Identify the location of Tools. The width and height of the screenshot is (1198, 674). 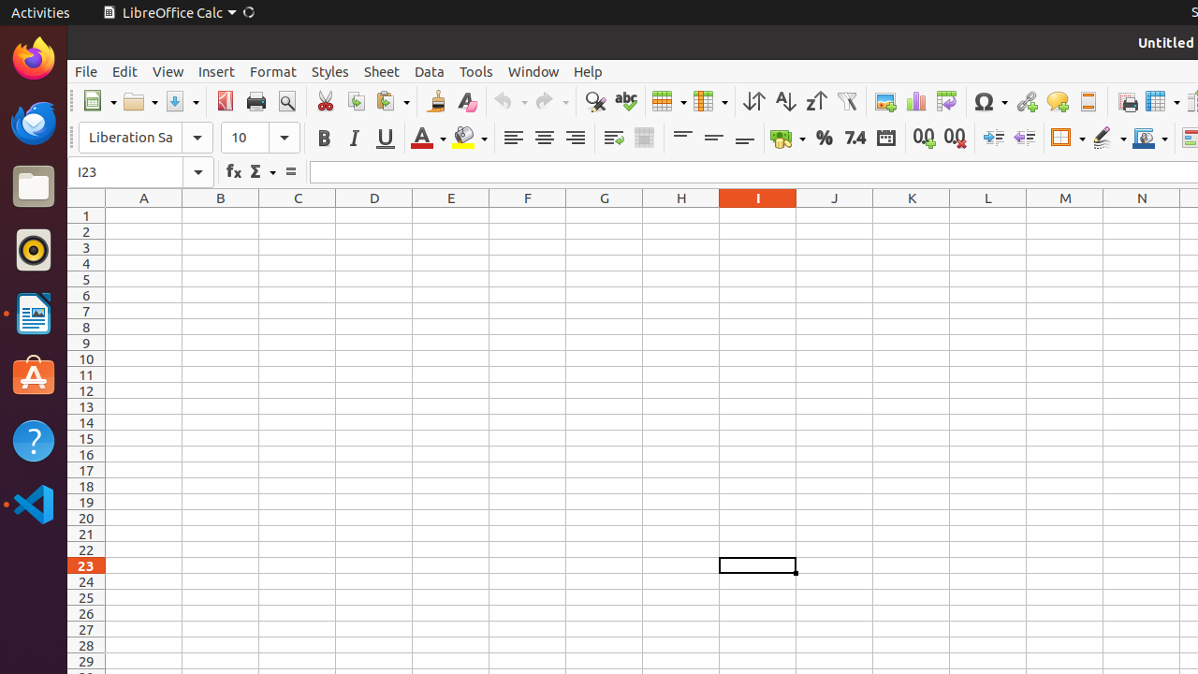
(476, 71).